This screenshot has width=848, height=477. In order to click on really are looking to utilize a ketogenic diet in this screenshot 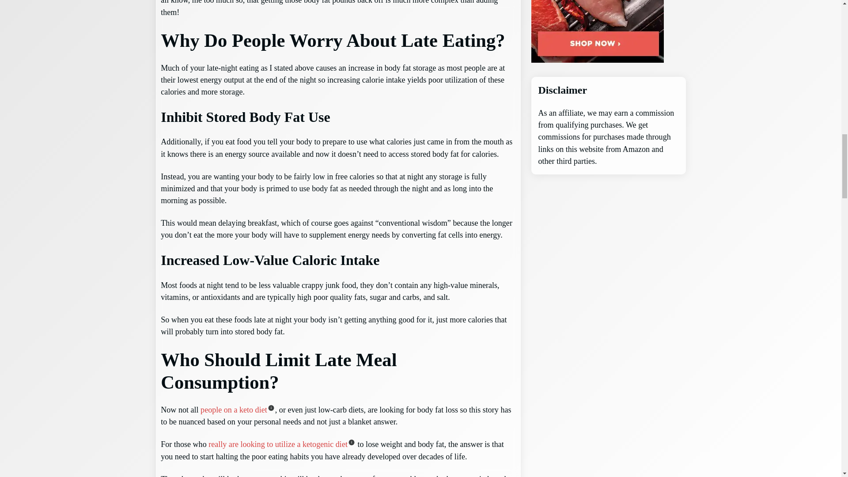, I will do `click(278, 444)`.